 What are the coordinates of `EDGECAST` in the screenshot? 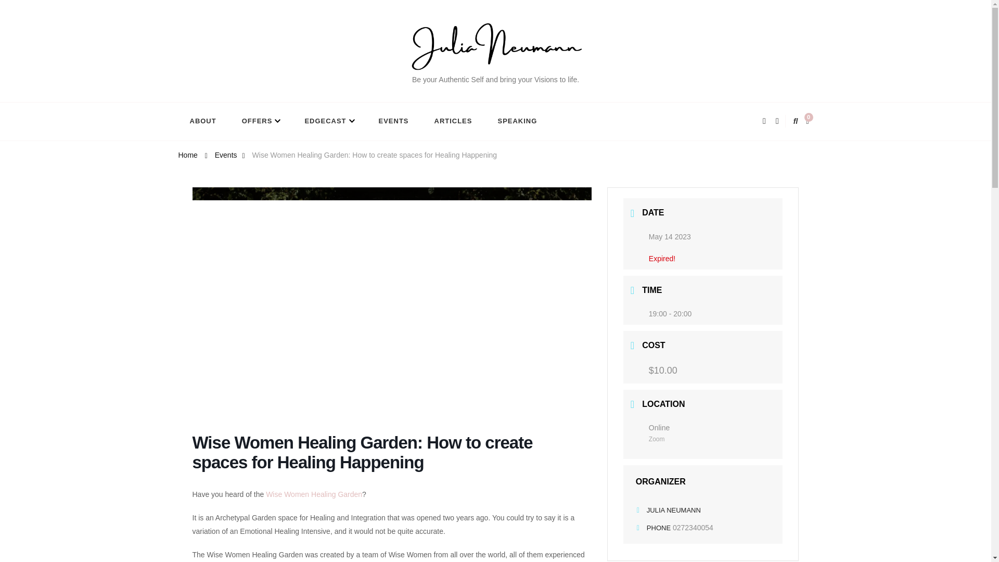 It's located at (328, 122).